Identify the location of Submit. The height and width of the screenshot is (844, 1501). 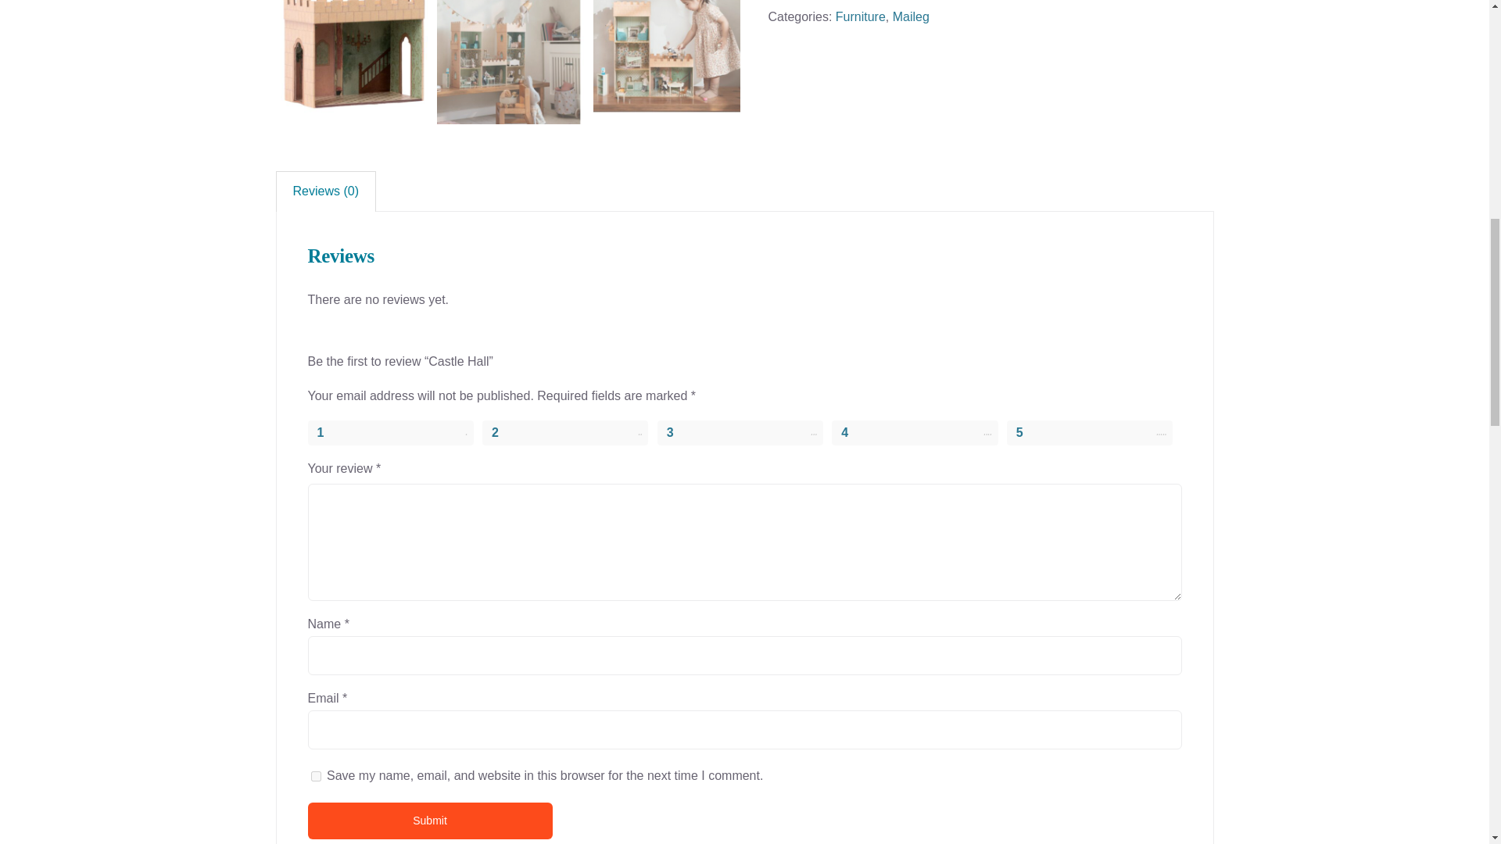
(430, 821).